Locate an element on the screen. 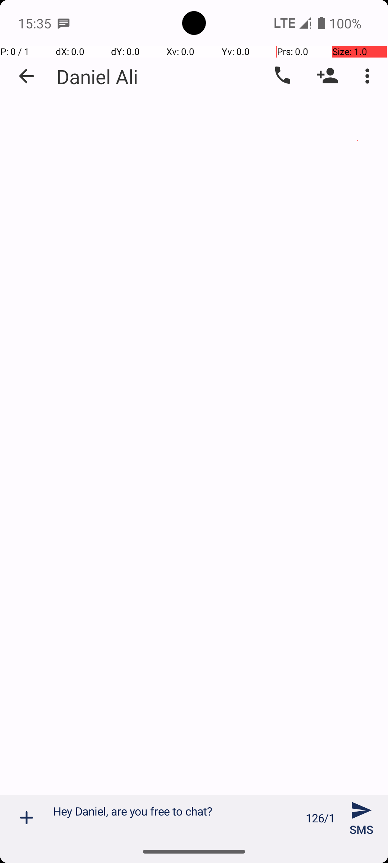 This screenshot has height=863, width=388. SMS Messenger notification: Isla da Silva is located at coordinates (64, 23).